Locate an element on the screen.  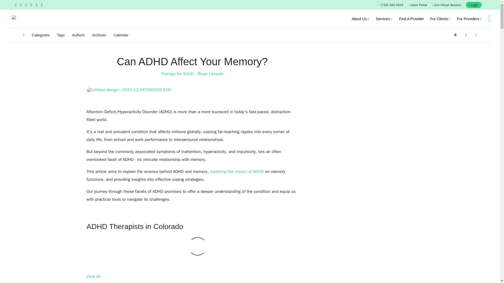
About Us is located at coordinates (361, 19).